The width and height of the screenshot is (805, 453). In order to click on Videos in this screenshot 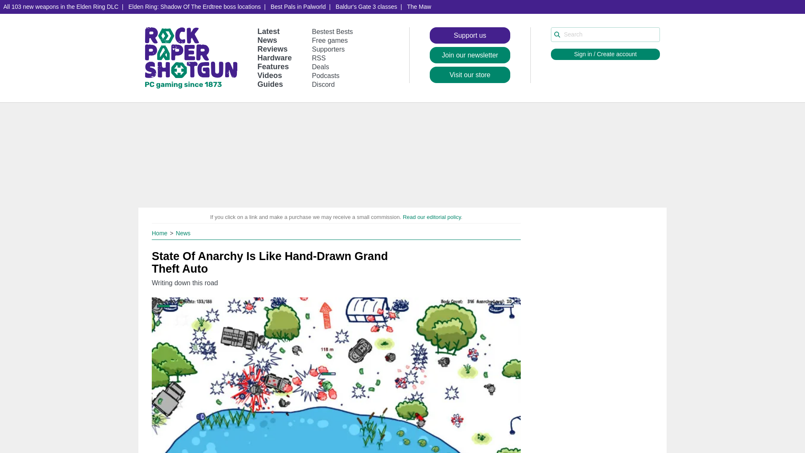, I will do `click(270, 75)`.